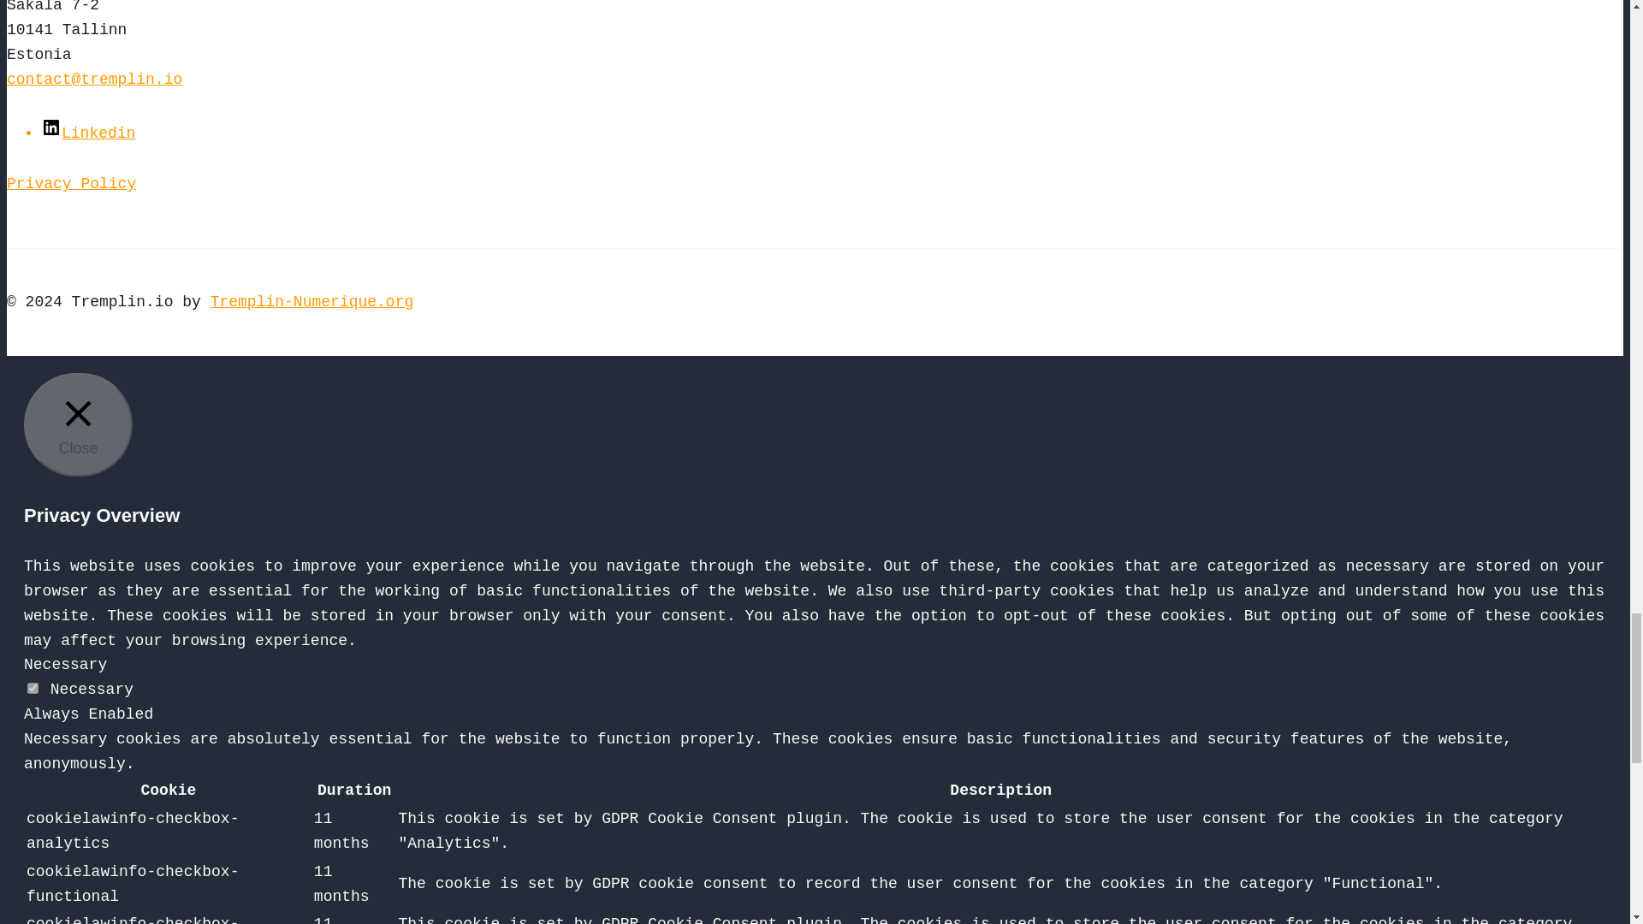 This screenshot has height=924, width=1643. Describe the element at coordinates (311, 301) in the screenshot. I see `Tremplin-Numerique.org` at that location.